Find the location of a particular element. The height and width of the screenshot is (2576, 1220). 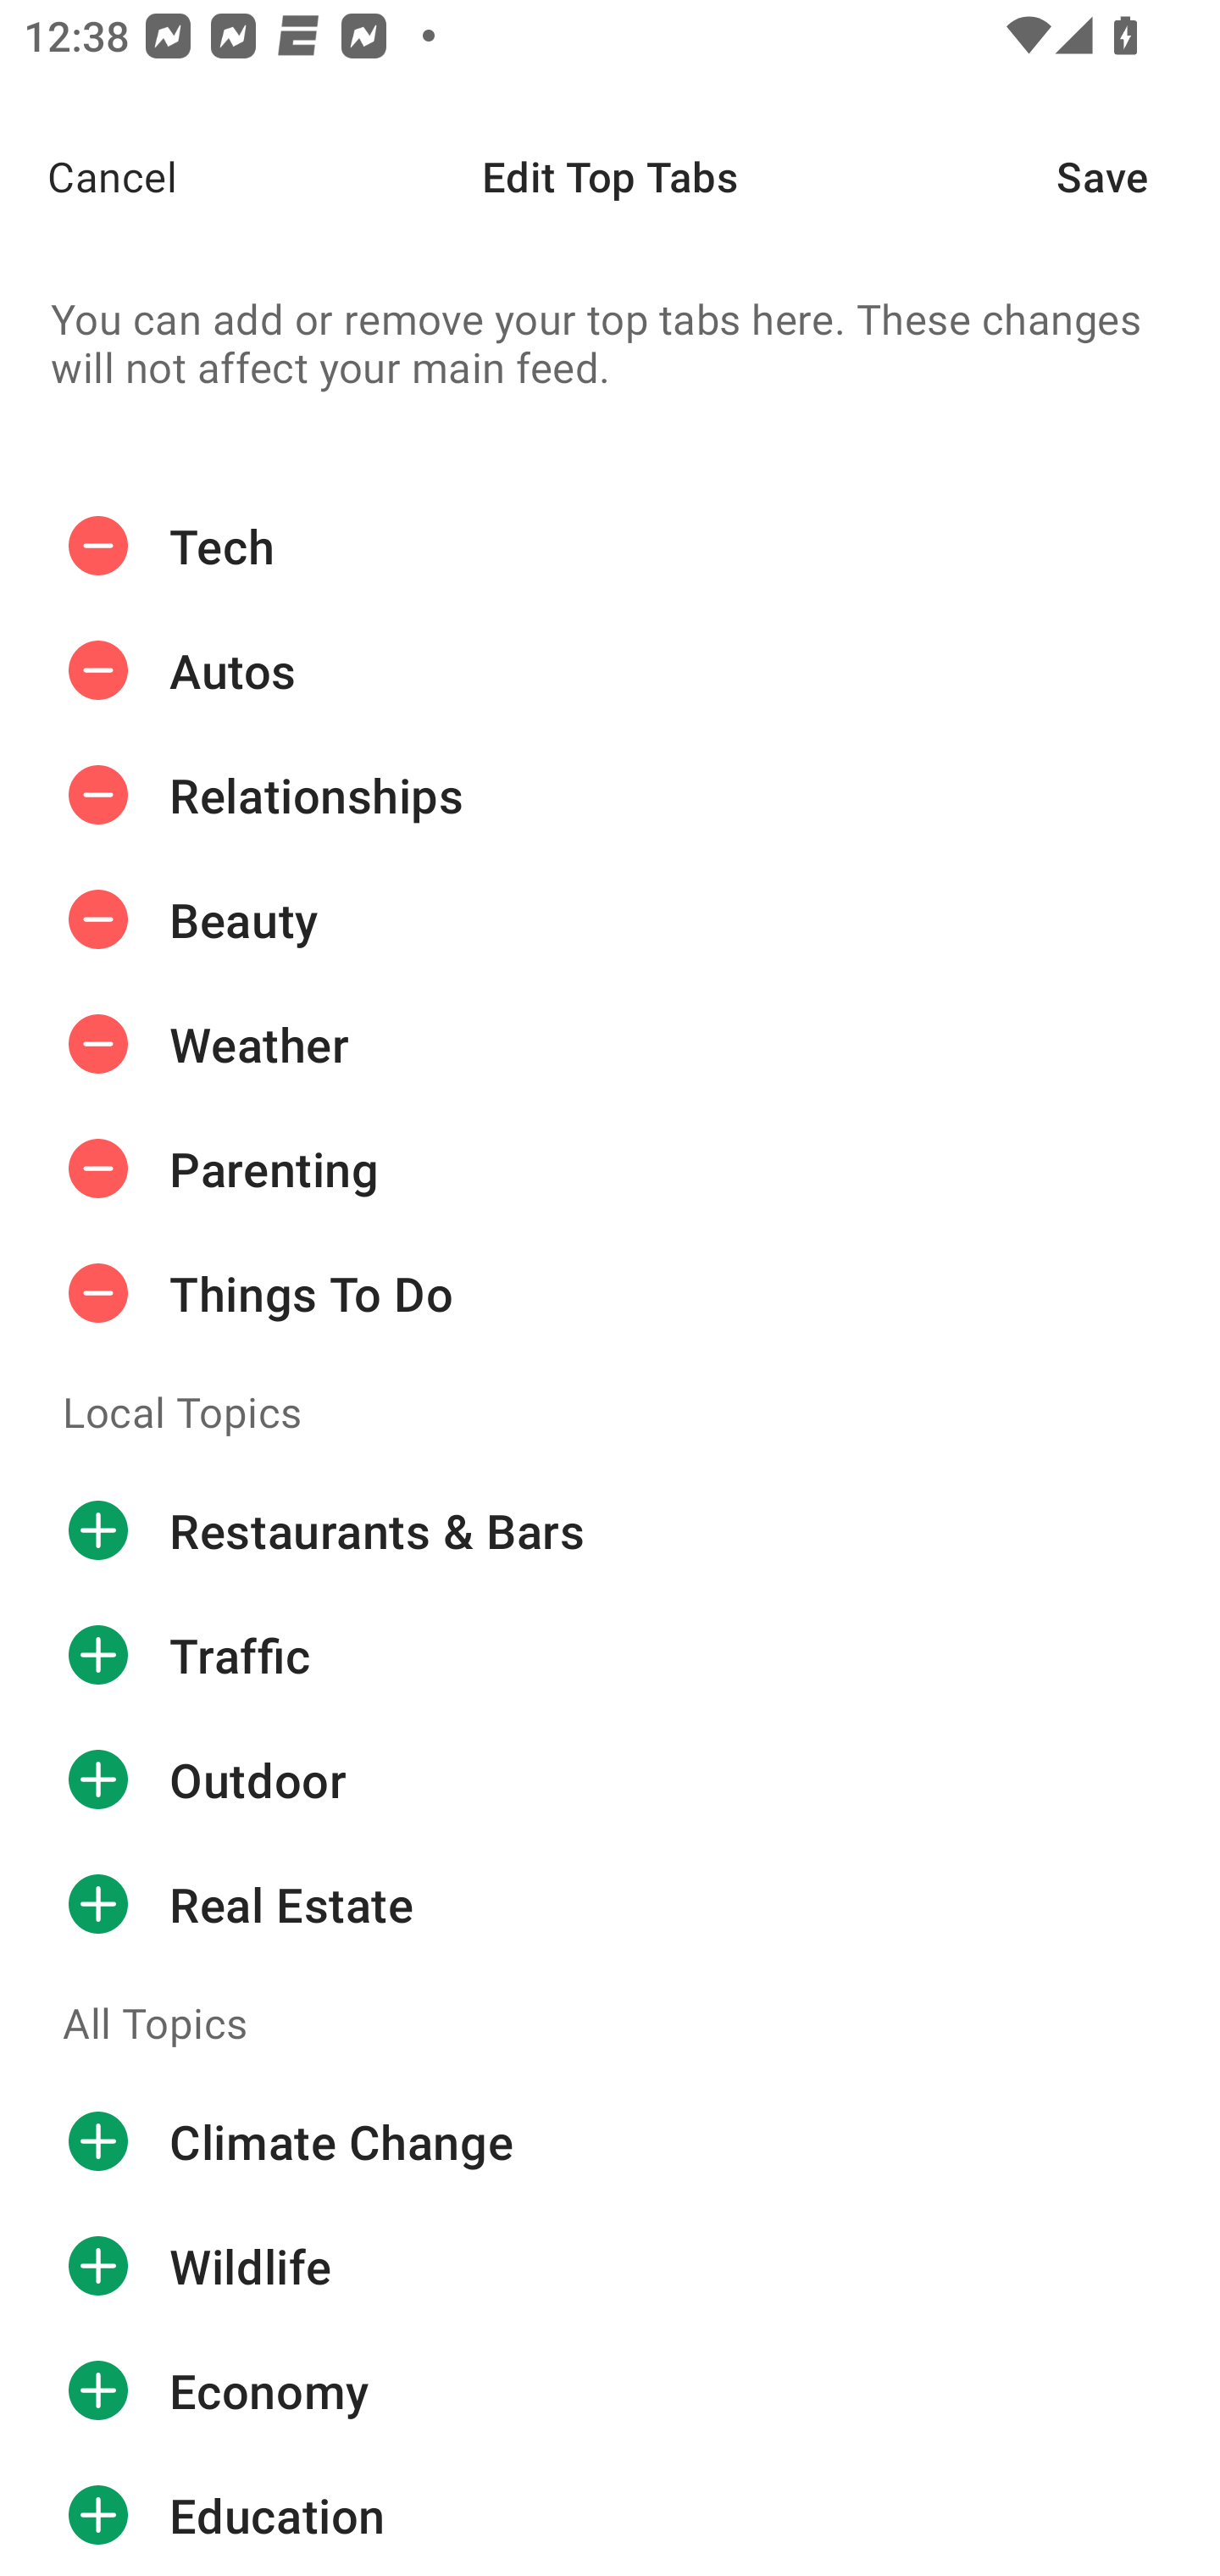

Parenting is located at coordinates (610, 1169).